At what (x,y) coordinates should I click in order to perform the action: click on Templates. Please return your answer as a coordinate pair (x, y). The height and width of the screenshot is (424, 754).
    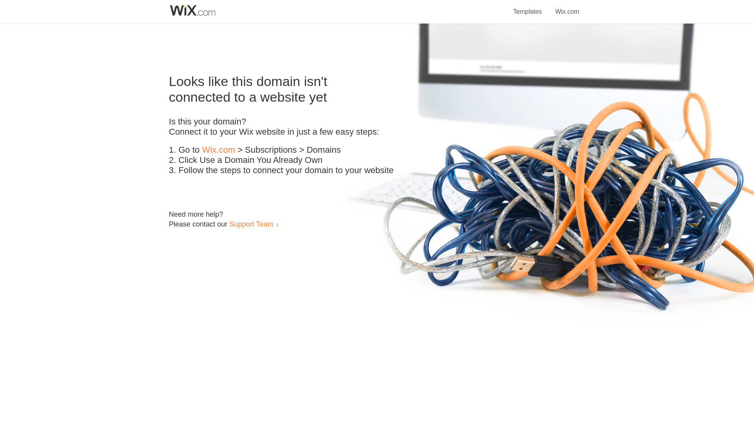
    Looking at the image, I should click on (528, 7).